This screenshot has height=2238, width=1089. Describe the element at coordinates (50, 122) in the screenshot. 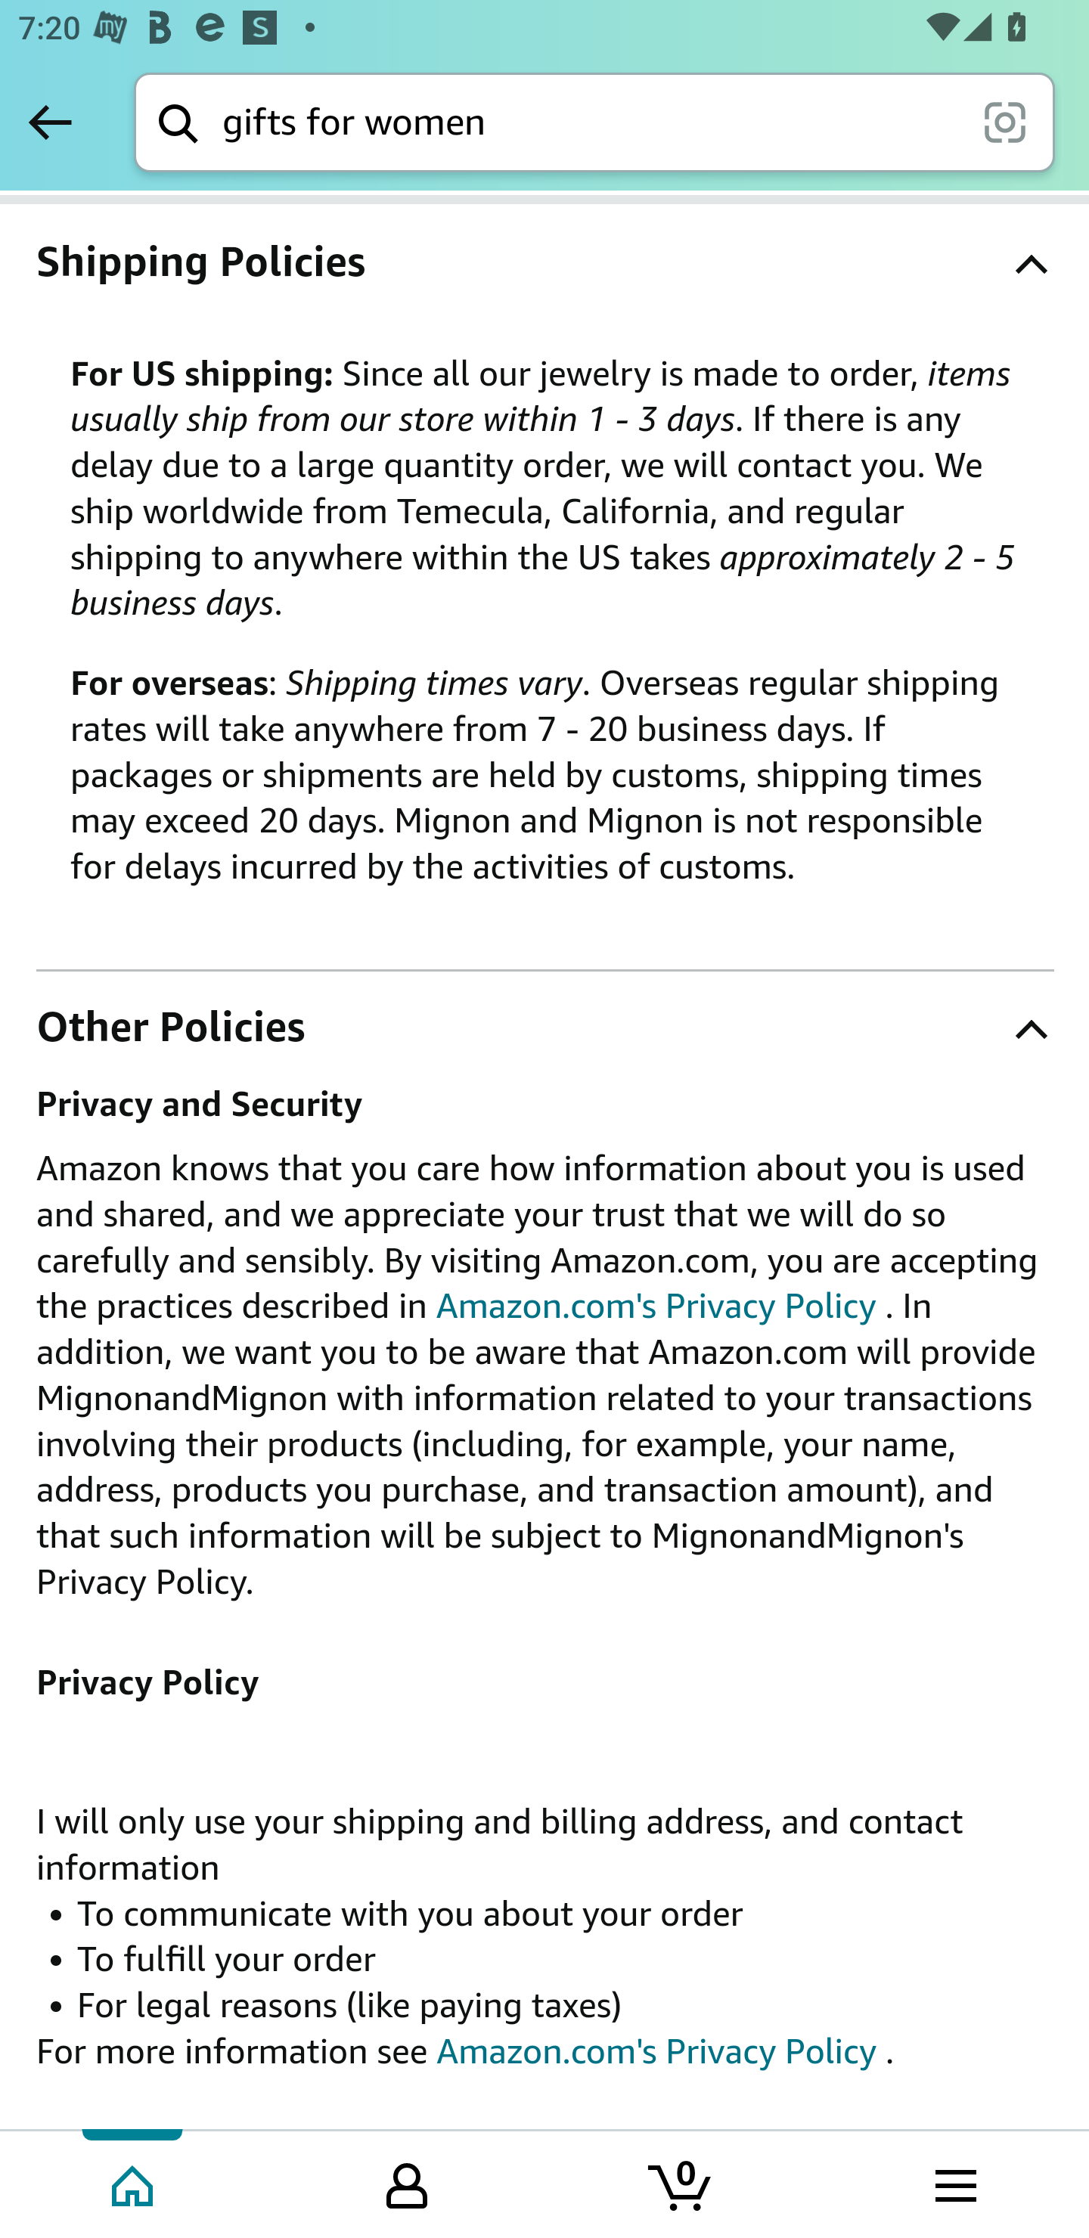

I see `Back` at that location.